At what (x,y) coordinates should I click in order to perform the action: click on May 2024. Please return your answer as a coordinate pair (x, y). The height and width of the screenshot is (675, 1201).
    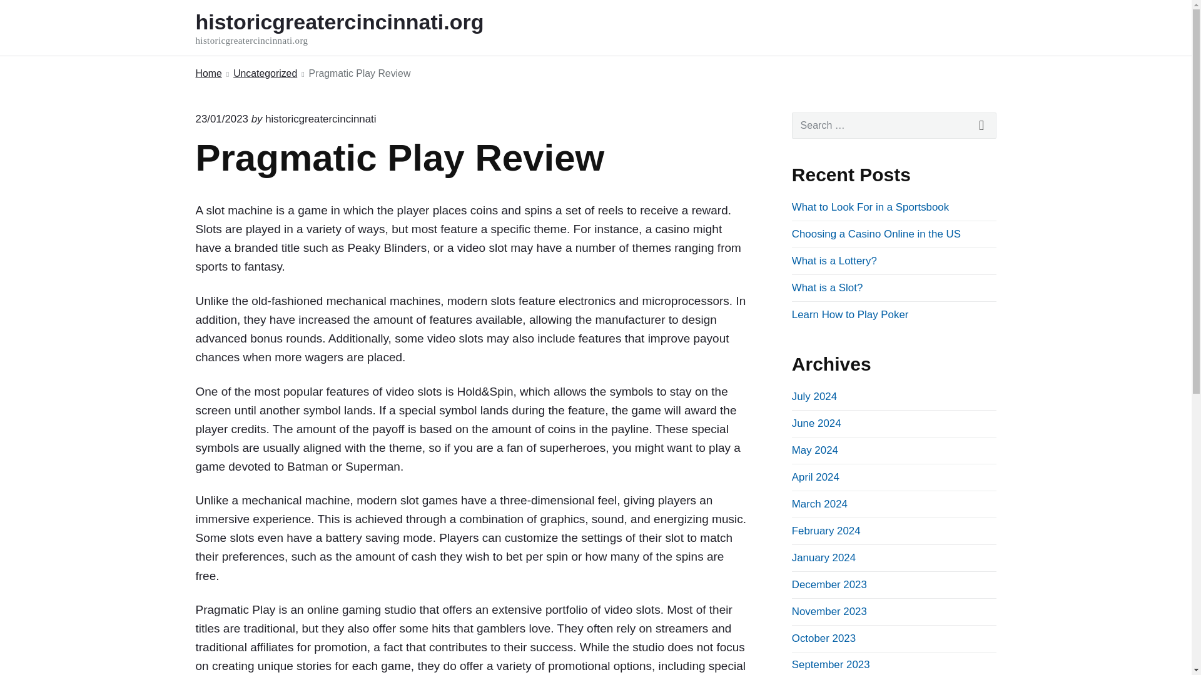
    Looking at the image, I should click on (894, 126).